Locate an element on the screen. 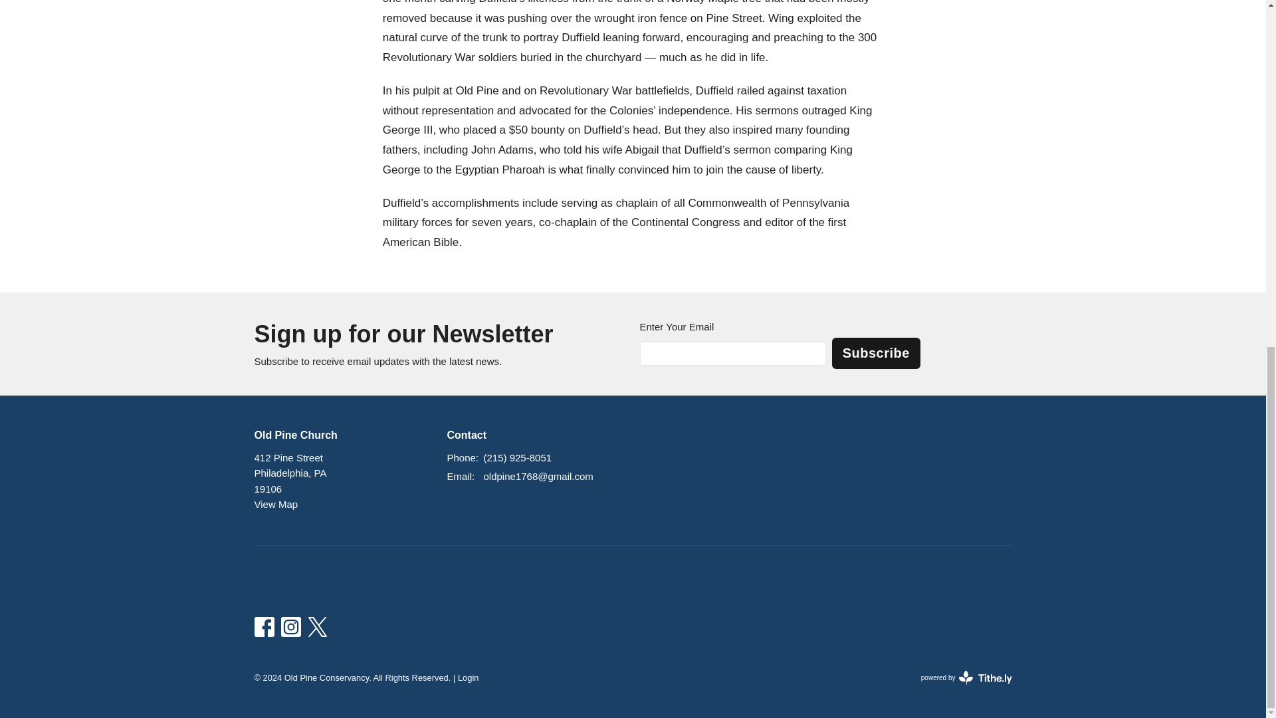 This screenshot has height=718, width=1276. Login is located at coordinates (966, 677).